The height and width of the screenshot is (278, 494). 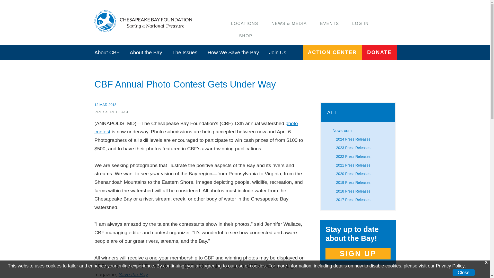 I want to click on Chesapeake Bay Foundation, so click(x=145, y=21).